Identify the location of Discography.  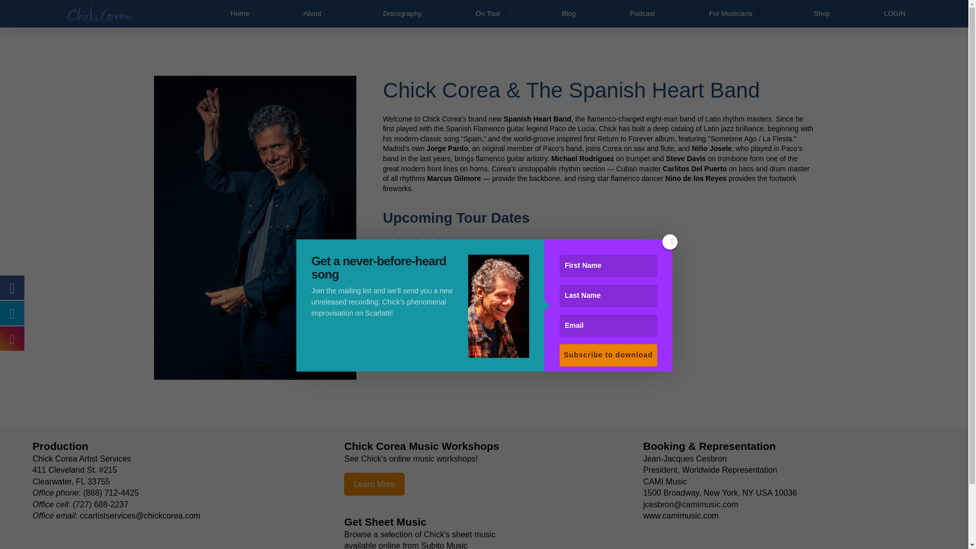
(403, 13).